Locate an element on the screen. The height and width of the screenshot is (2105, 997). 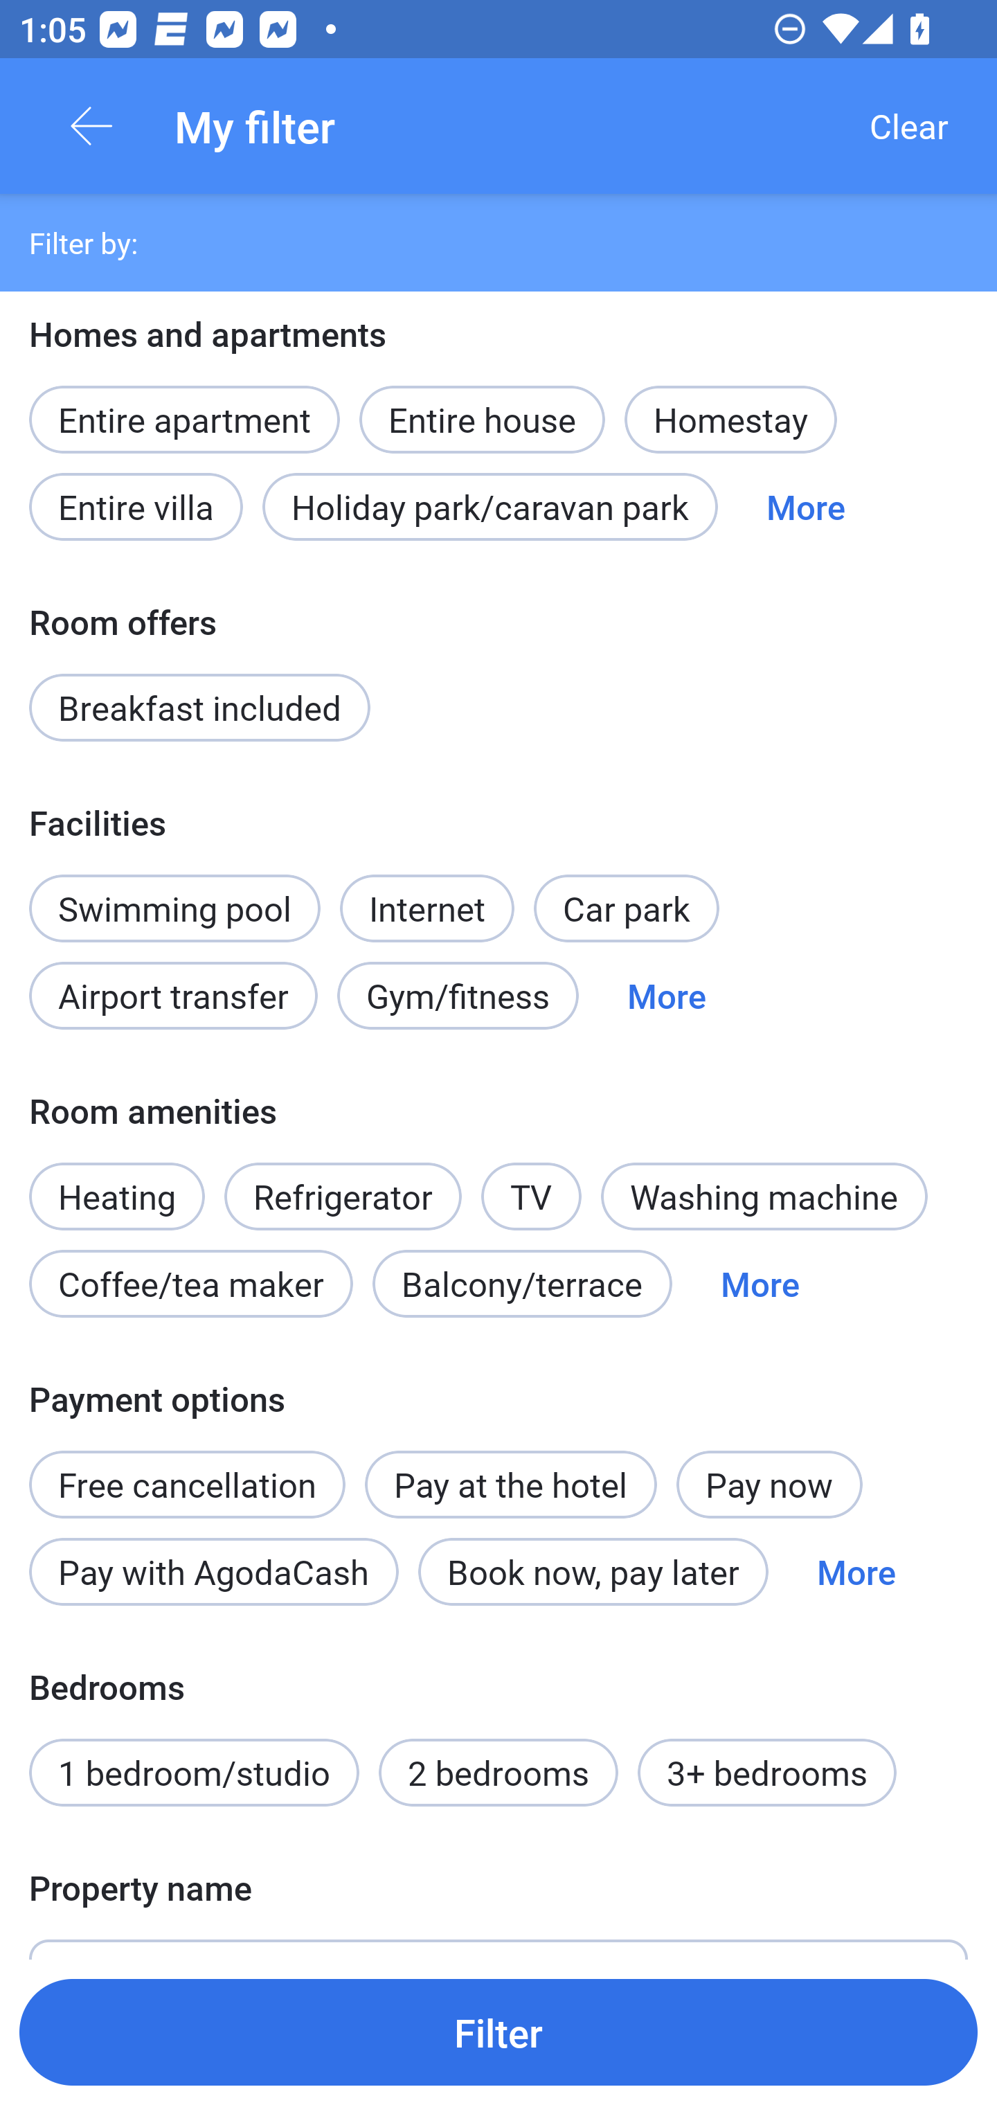
Swimming pool is located at coordinates (174, 908).